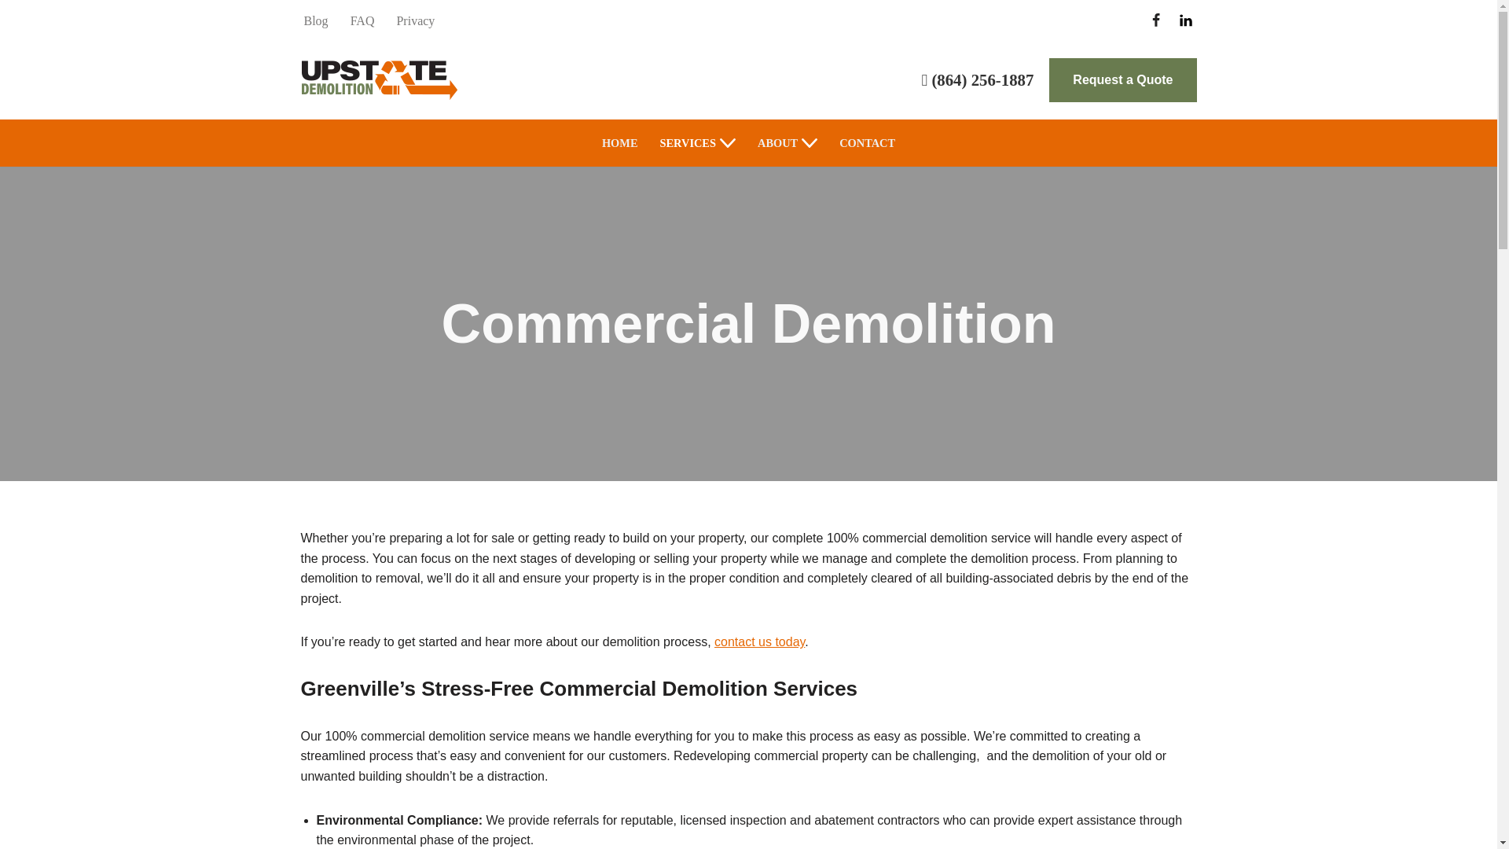  I want to click on LinkedIn, so click(1185, 20).